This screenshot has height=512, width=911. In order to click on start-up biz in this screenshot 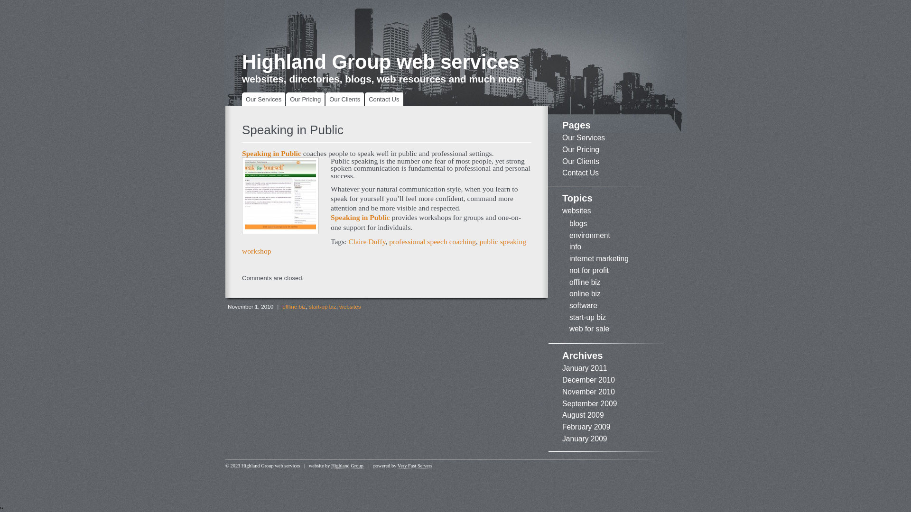, I will do `click(323, 306)`.